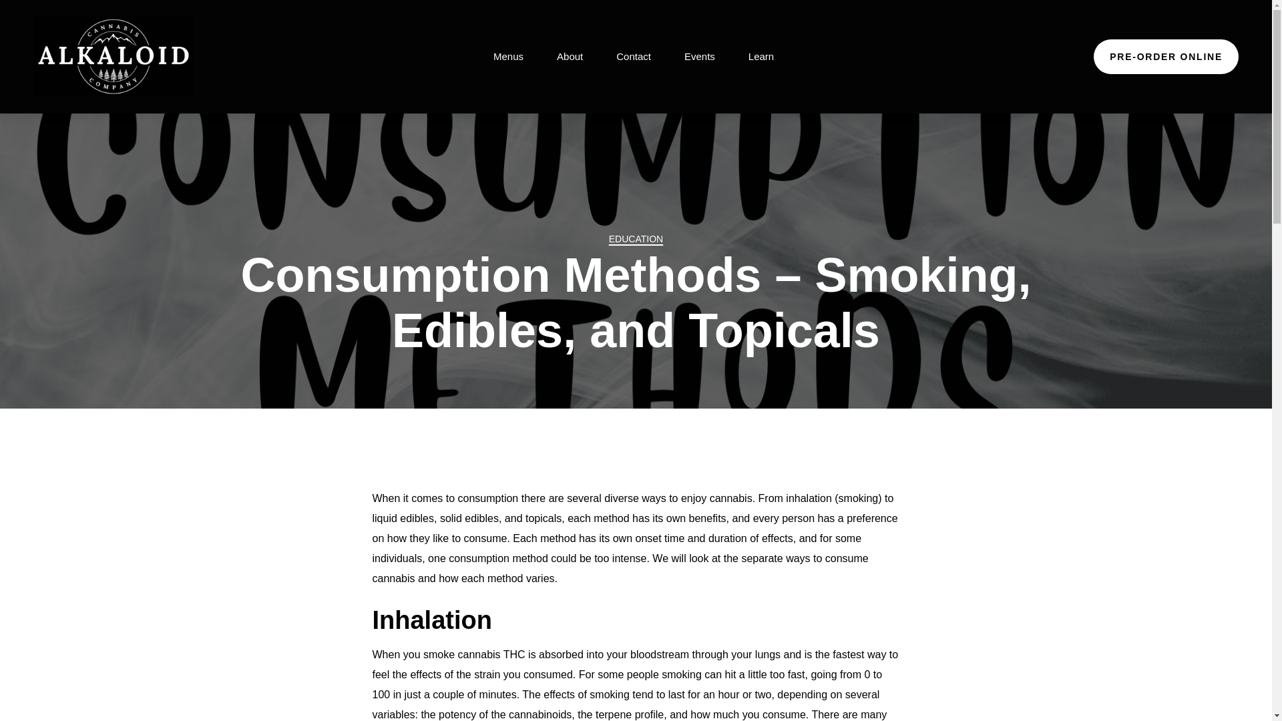 The image size is (1282, 721). I want to click on PRE-ORDER ONLINE, so click(1166, 57).